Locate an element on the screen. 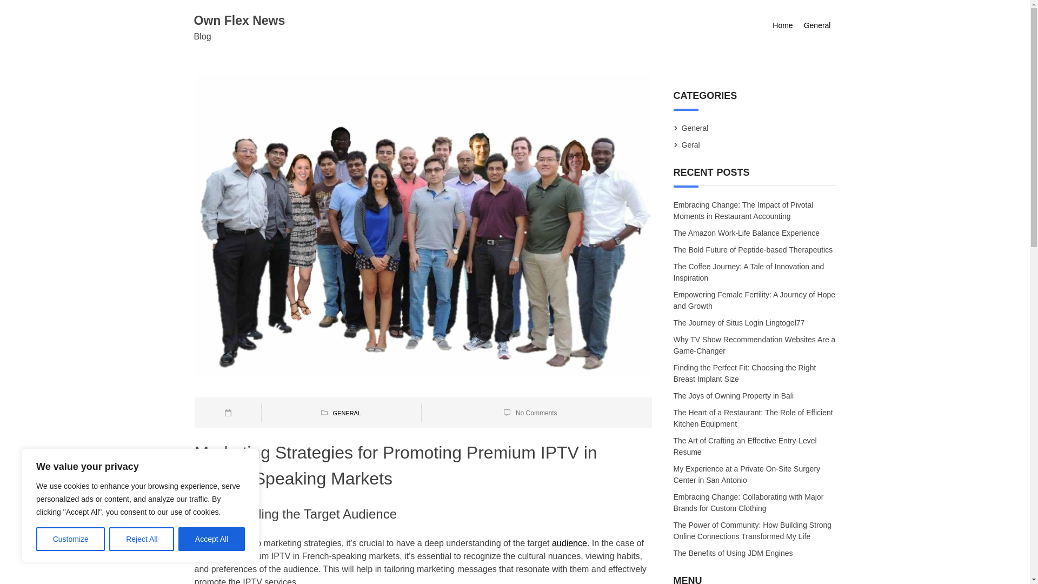  The Journey of Situs Login Lingtogel77 is located at coordinates (740, 323).